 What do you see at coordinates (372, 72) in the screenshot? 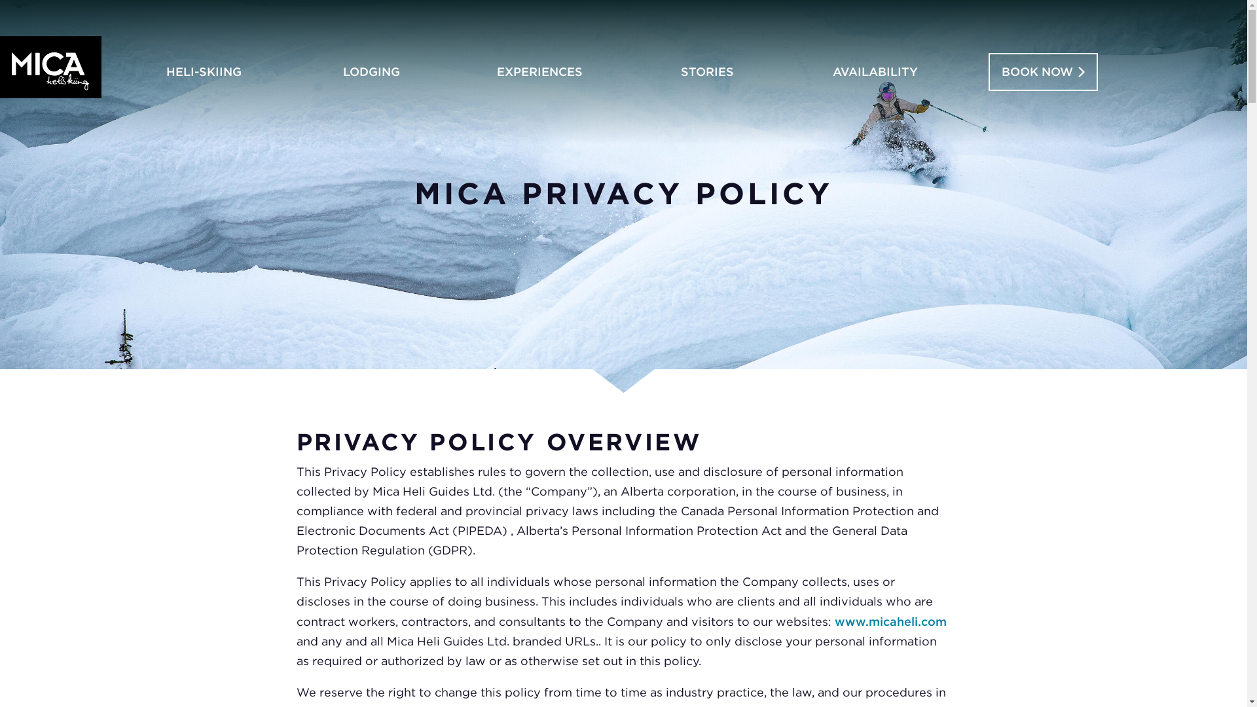
I see `LODGING` at bounding box center [372, 72].